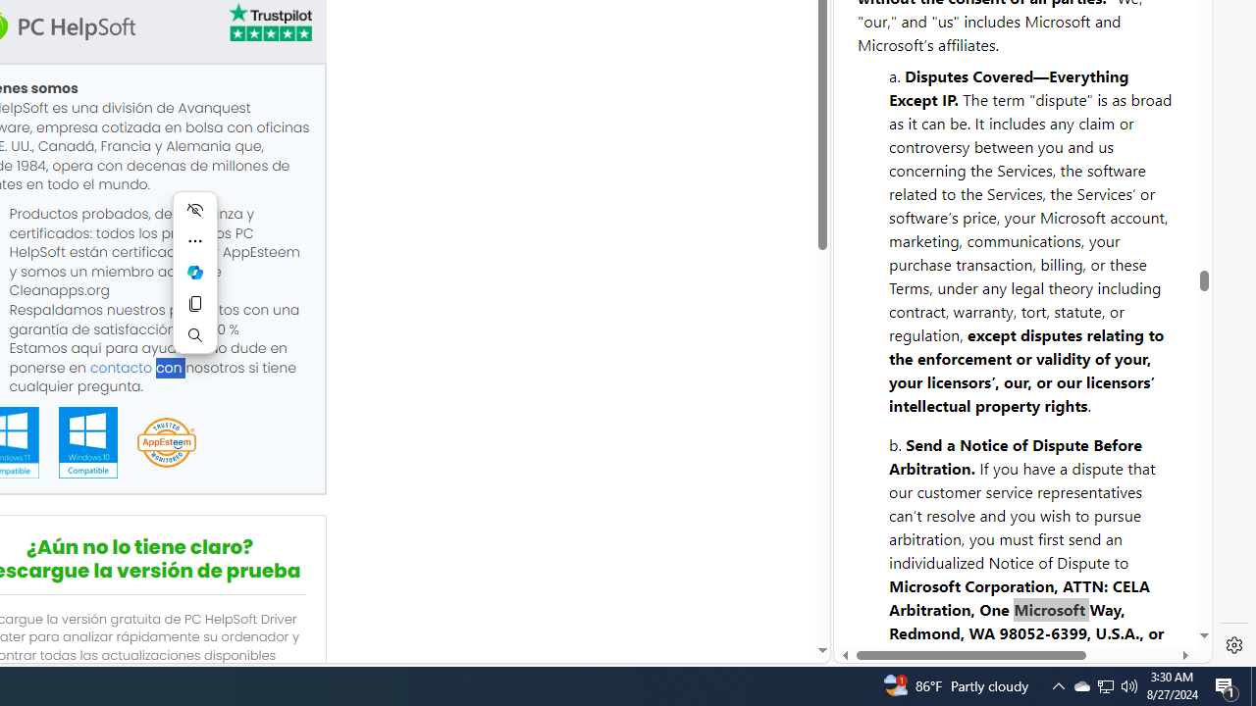  Describe the element at coordinates (973, 590) in the screenshot. I see `Legal` at that location.